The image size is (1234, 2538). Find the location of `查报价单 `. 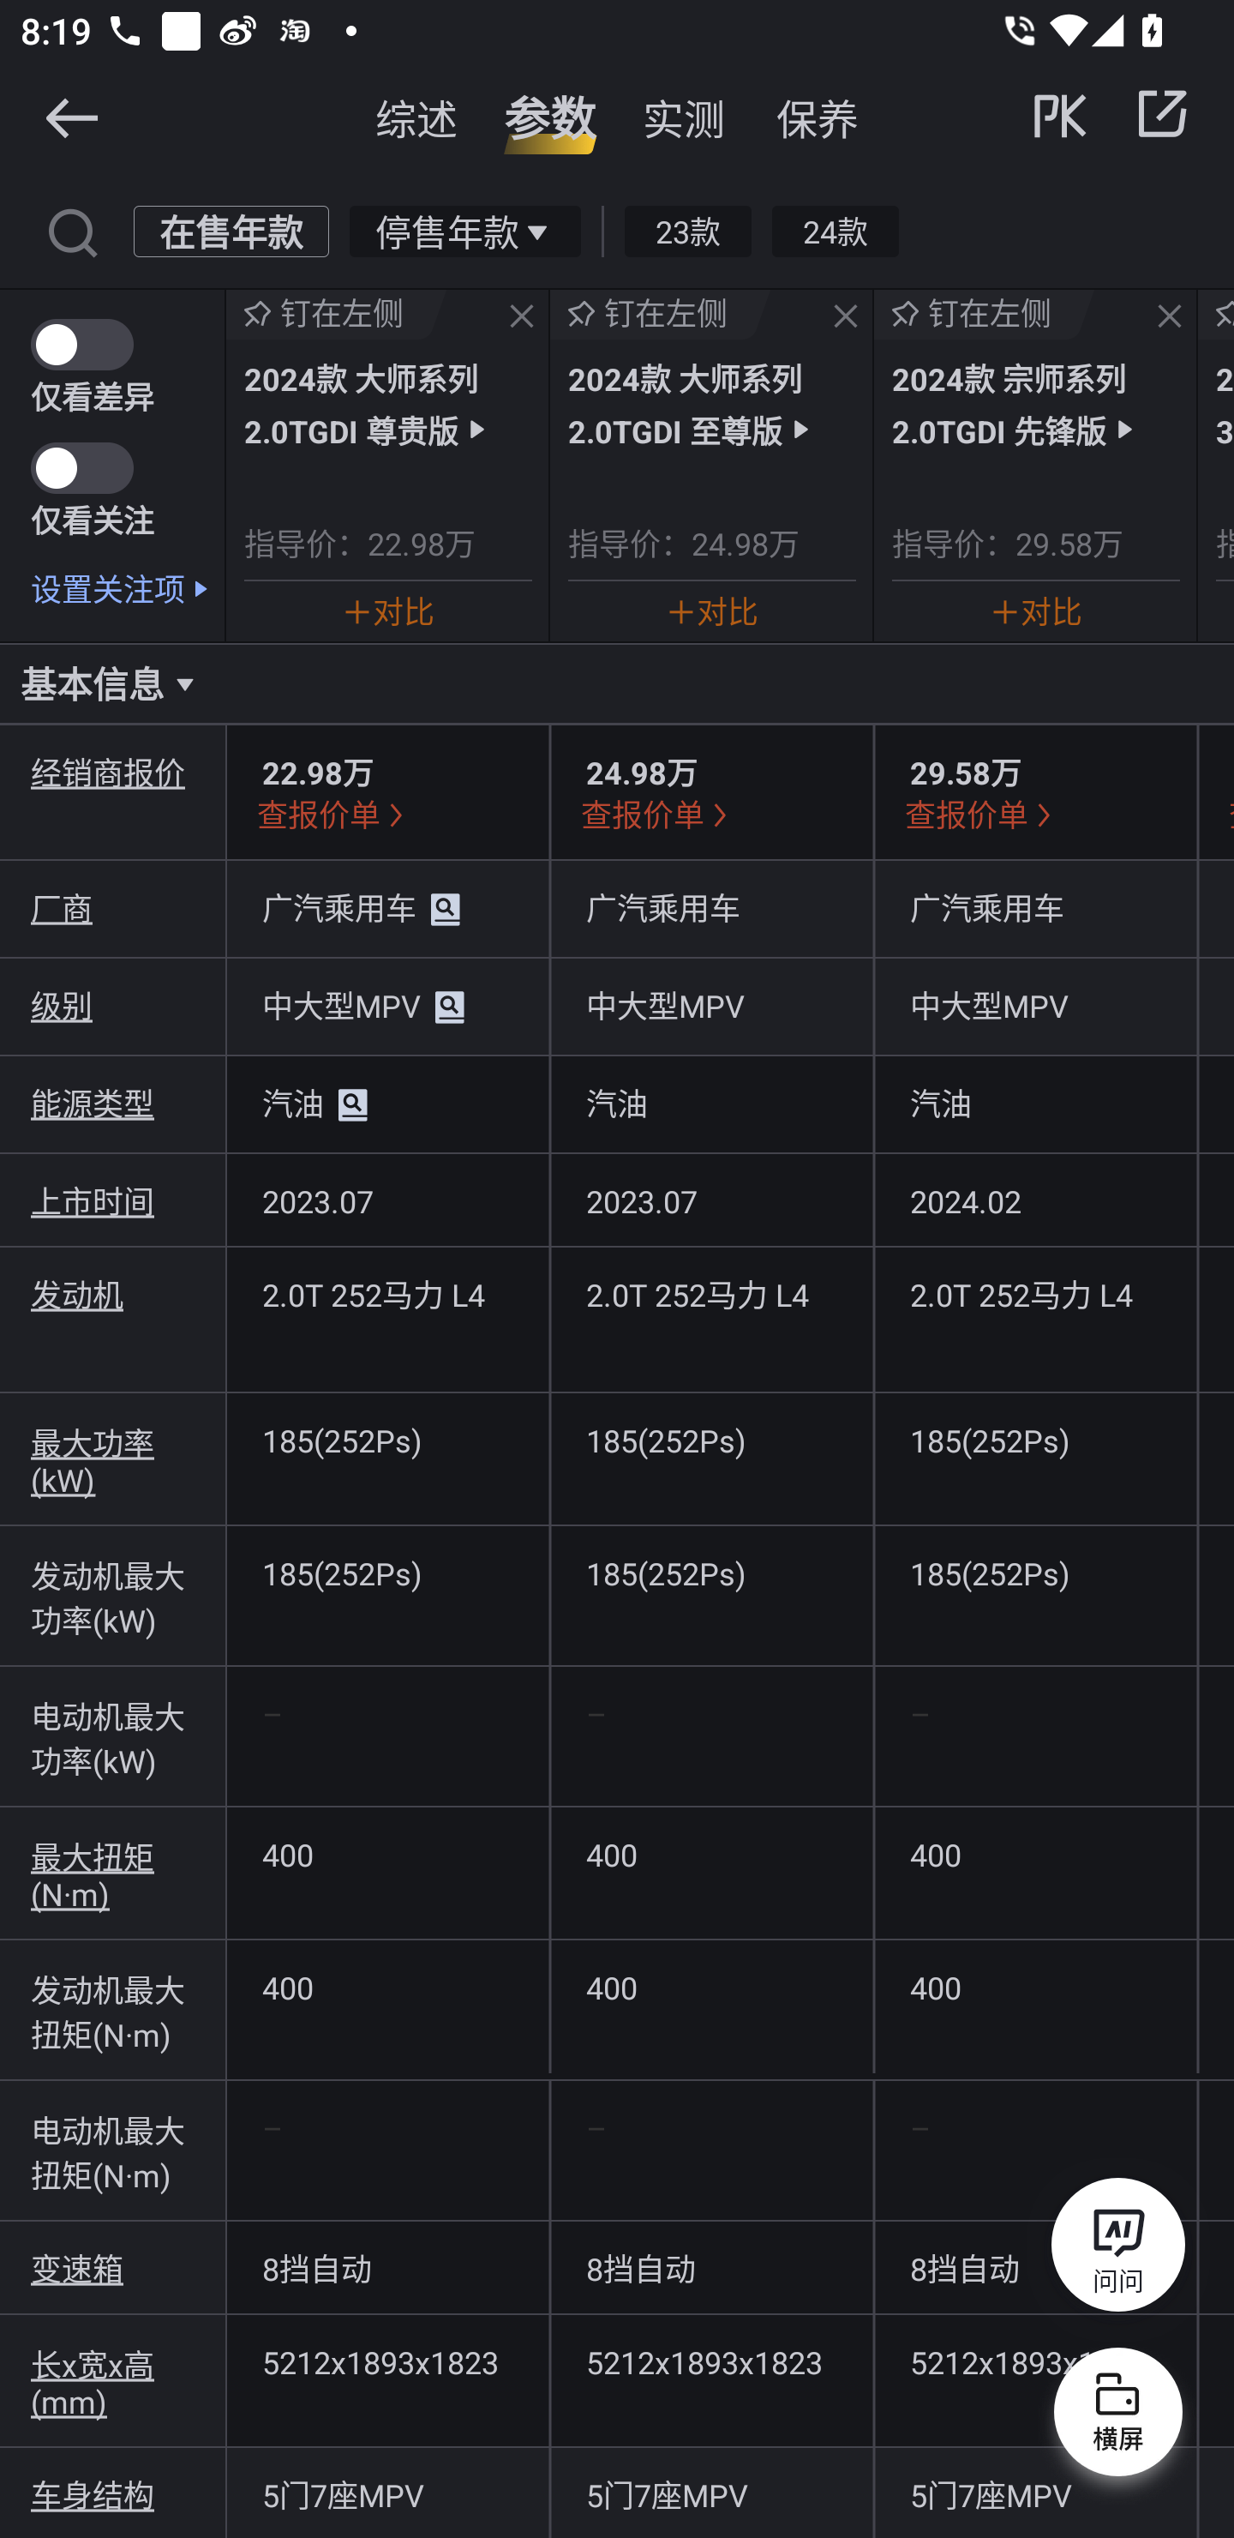

查报价单  is located at coordinates (658, 813).